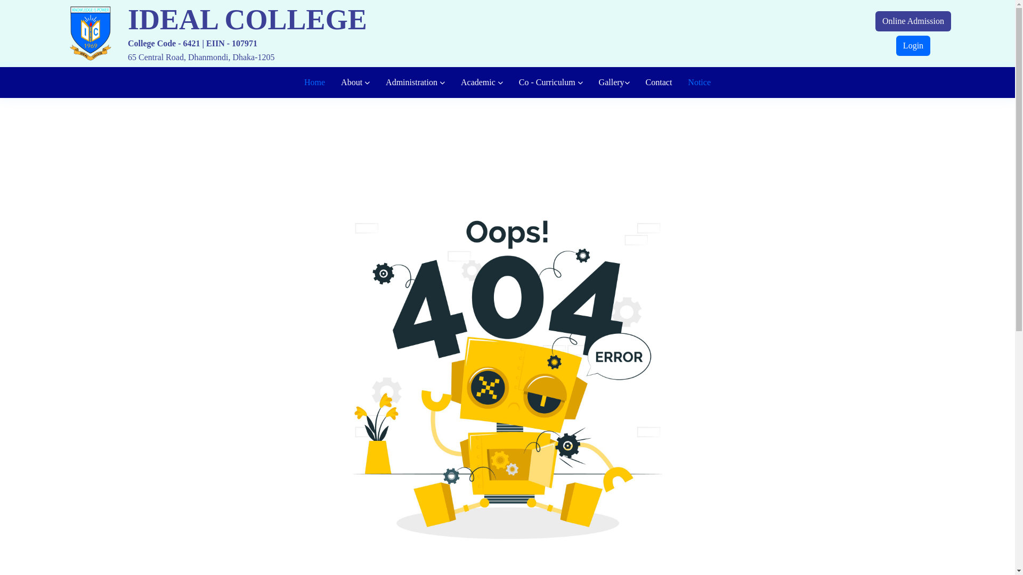 The image size is (1023, 575). Describe the element at coordinates (699, 83) in the screenshot. I see `Notice` at that location.